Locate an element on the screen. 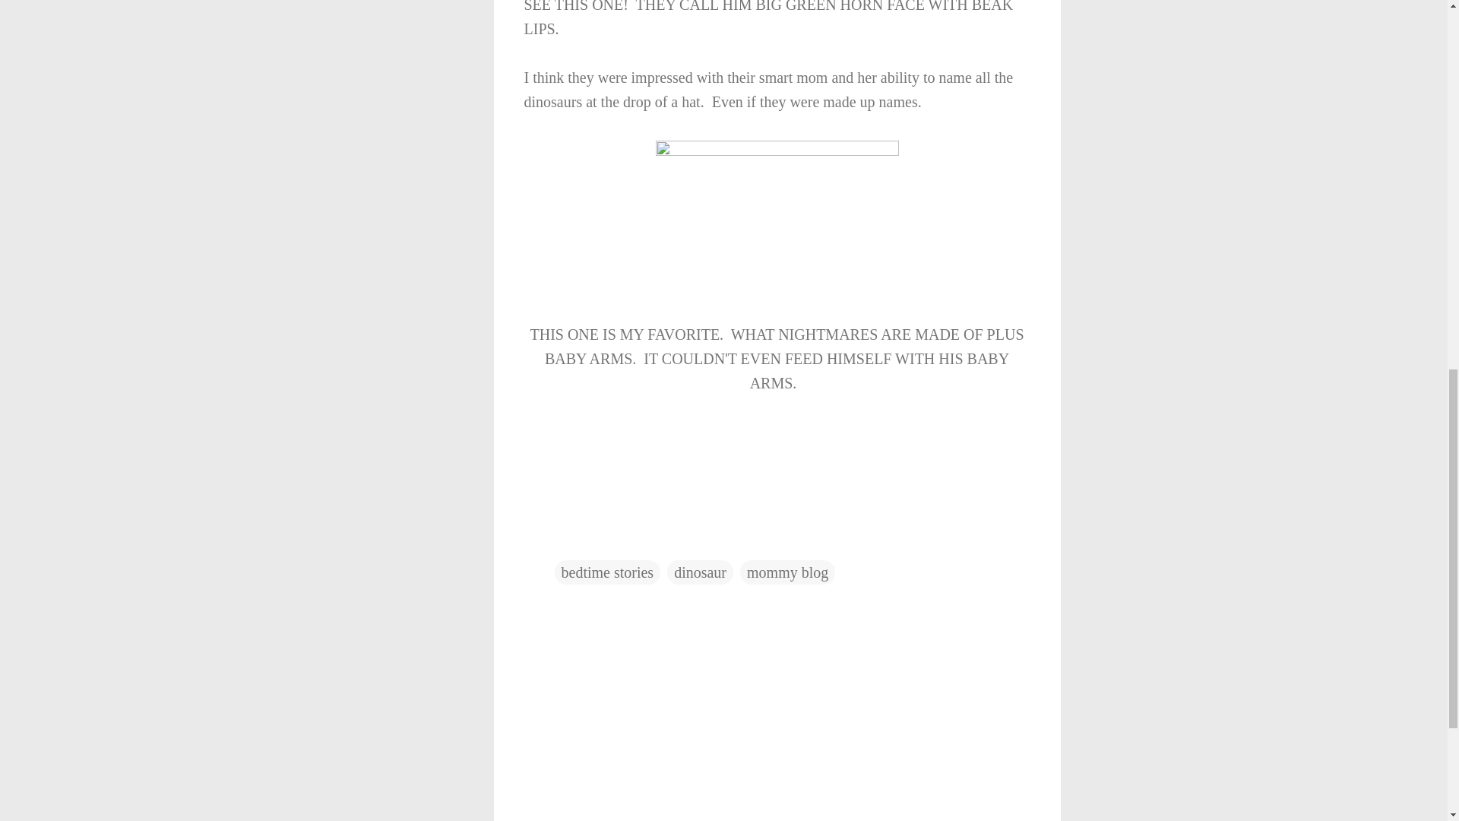 This screenshot has width=1459, height=821. mommy blog is located at coordinates (787, 572).